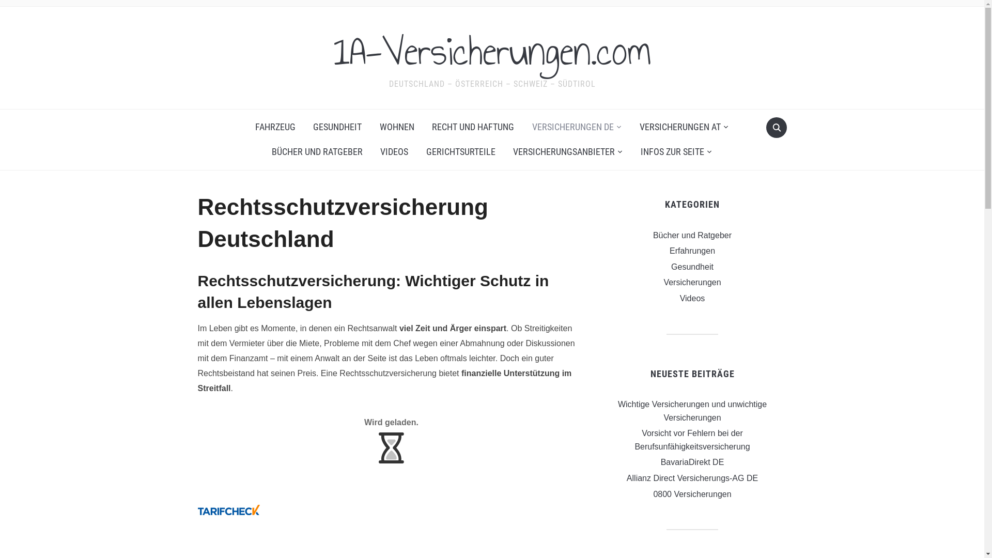 This screenshot has height=558, width=992. What do you see at coordinates (677, 152) in the screenshot?
I see `INFOS ZUR SEITE` at bounding box center [677, 152].